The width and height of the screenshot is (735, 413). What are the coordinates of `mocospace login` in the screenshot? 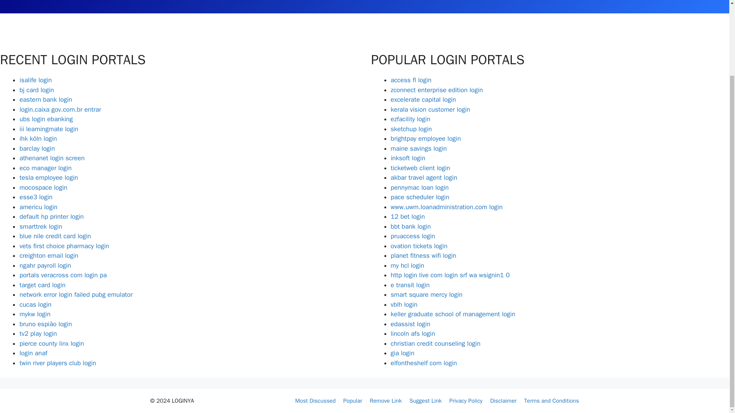 It's located at (44, 187).